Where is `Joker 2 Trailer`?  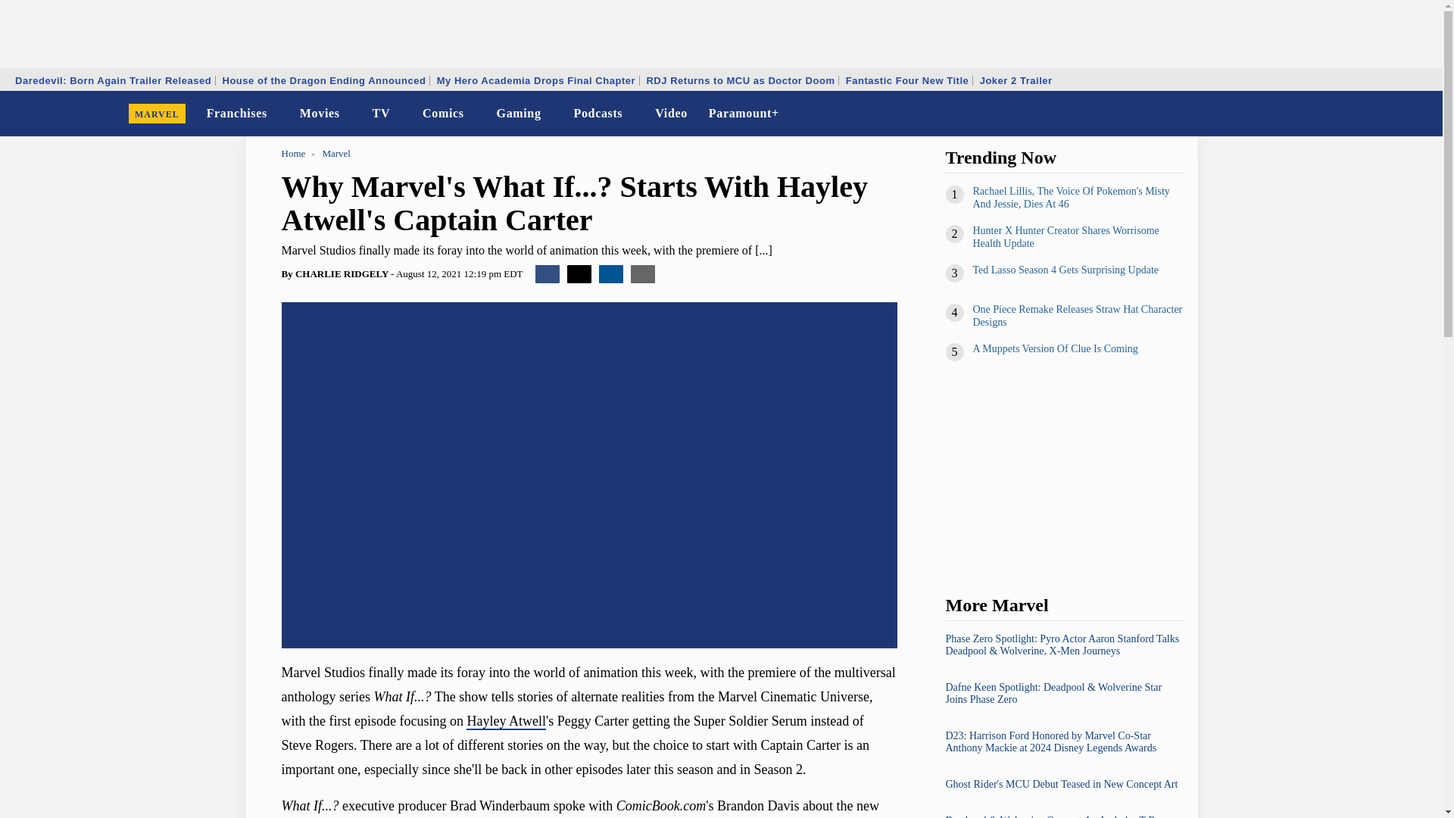 Joker 2 Trailer is located at coordinates (1016, 80).